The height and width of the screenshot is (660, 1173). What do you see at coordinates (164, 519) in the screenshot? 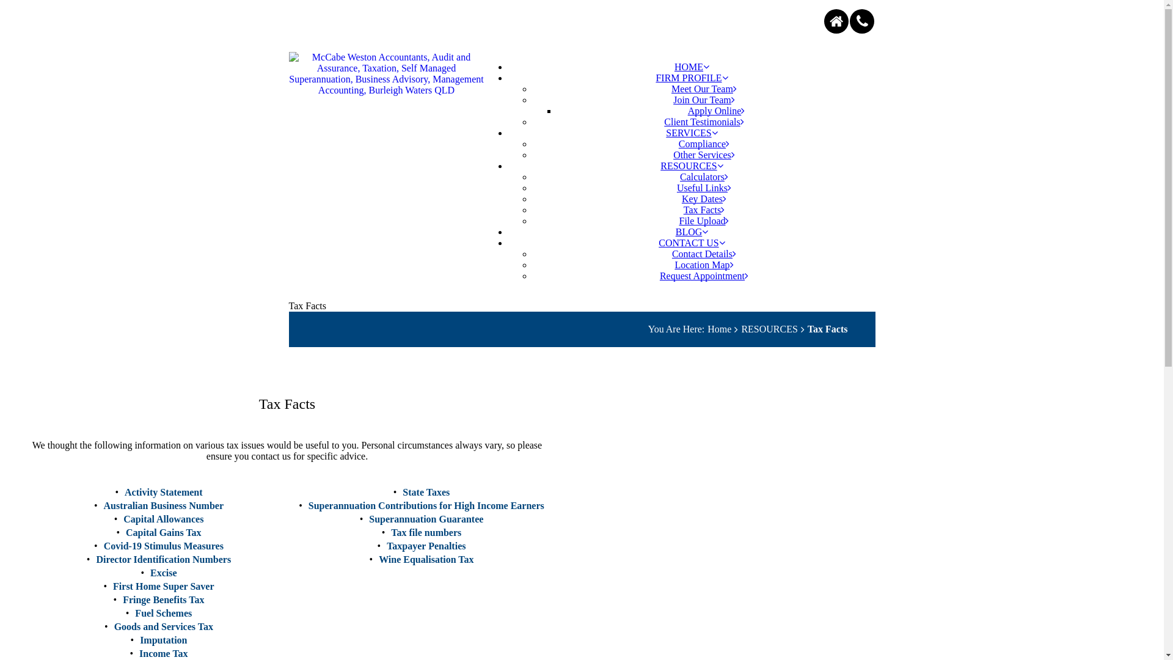
I see `Capital Allowances` at bounding box center [164, 519].